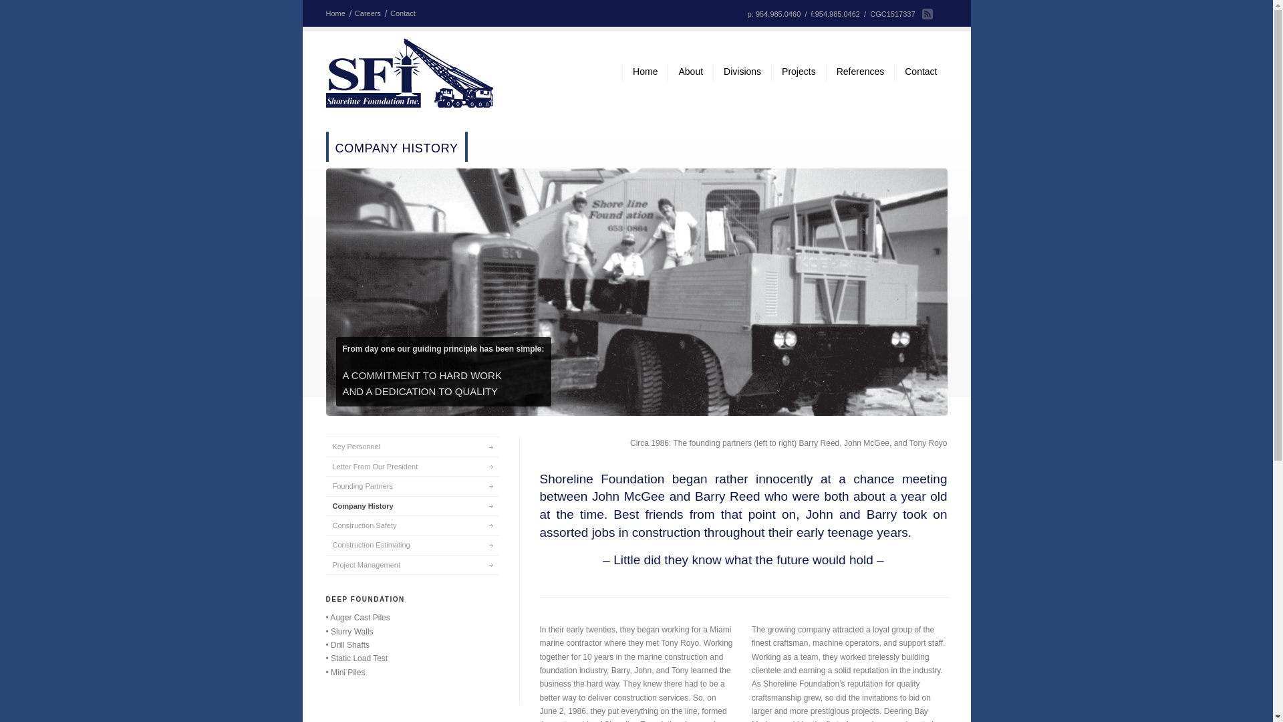 Image resolution: width=1283 pixels, height=722 pixels. I want to click on Construction Safety, so click(412, 525).